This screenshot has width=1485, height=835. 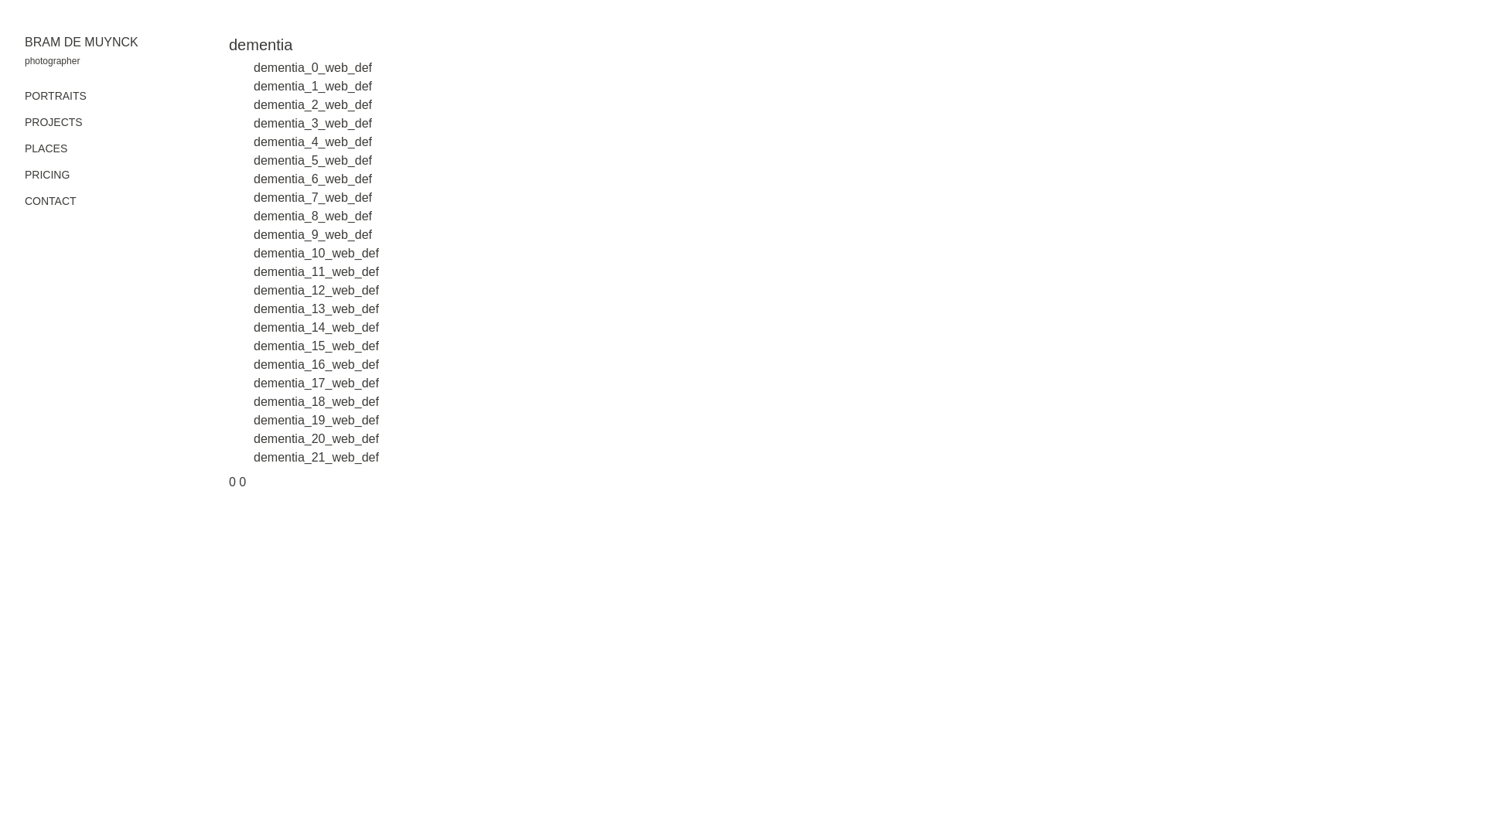 What do you see at coordinates (54, 122) in the screenshot?
I see `PROJECTS` at bounding box center [54, 122].